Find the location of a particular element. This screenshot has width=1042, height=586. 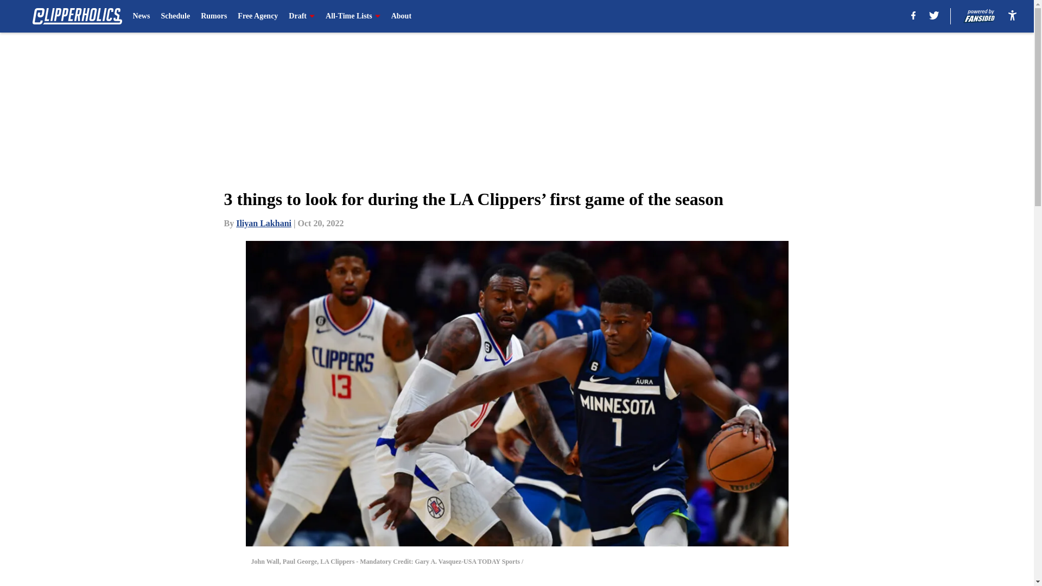

Iliyan Lakhani is located at coordinates (264, 223).